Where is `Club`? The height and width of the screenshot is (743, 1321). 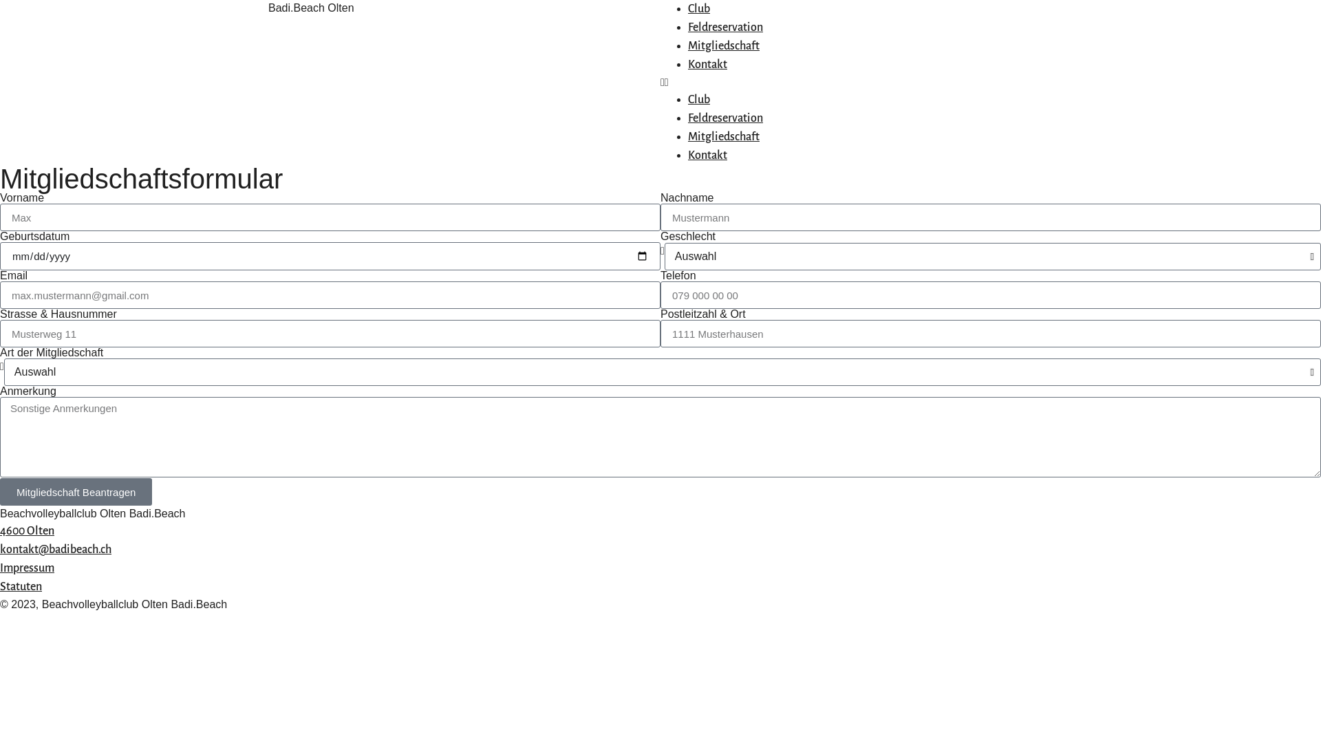 Club is located at coordinates (699, 100).